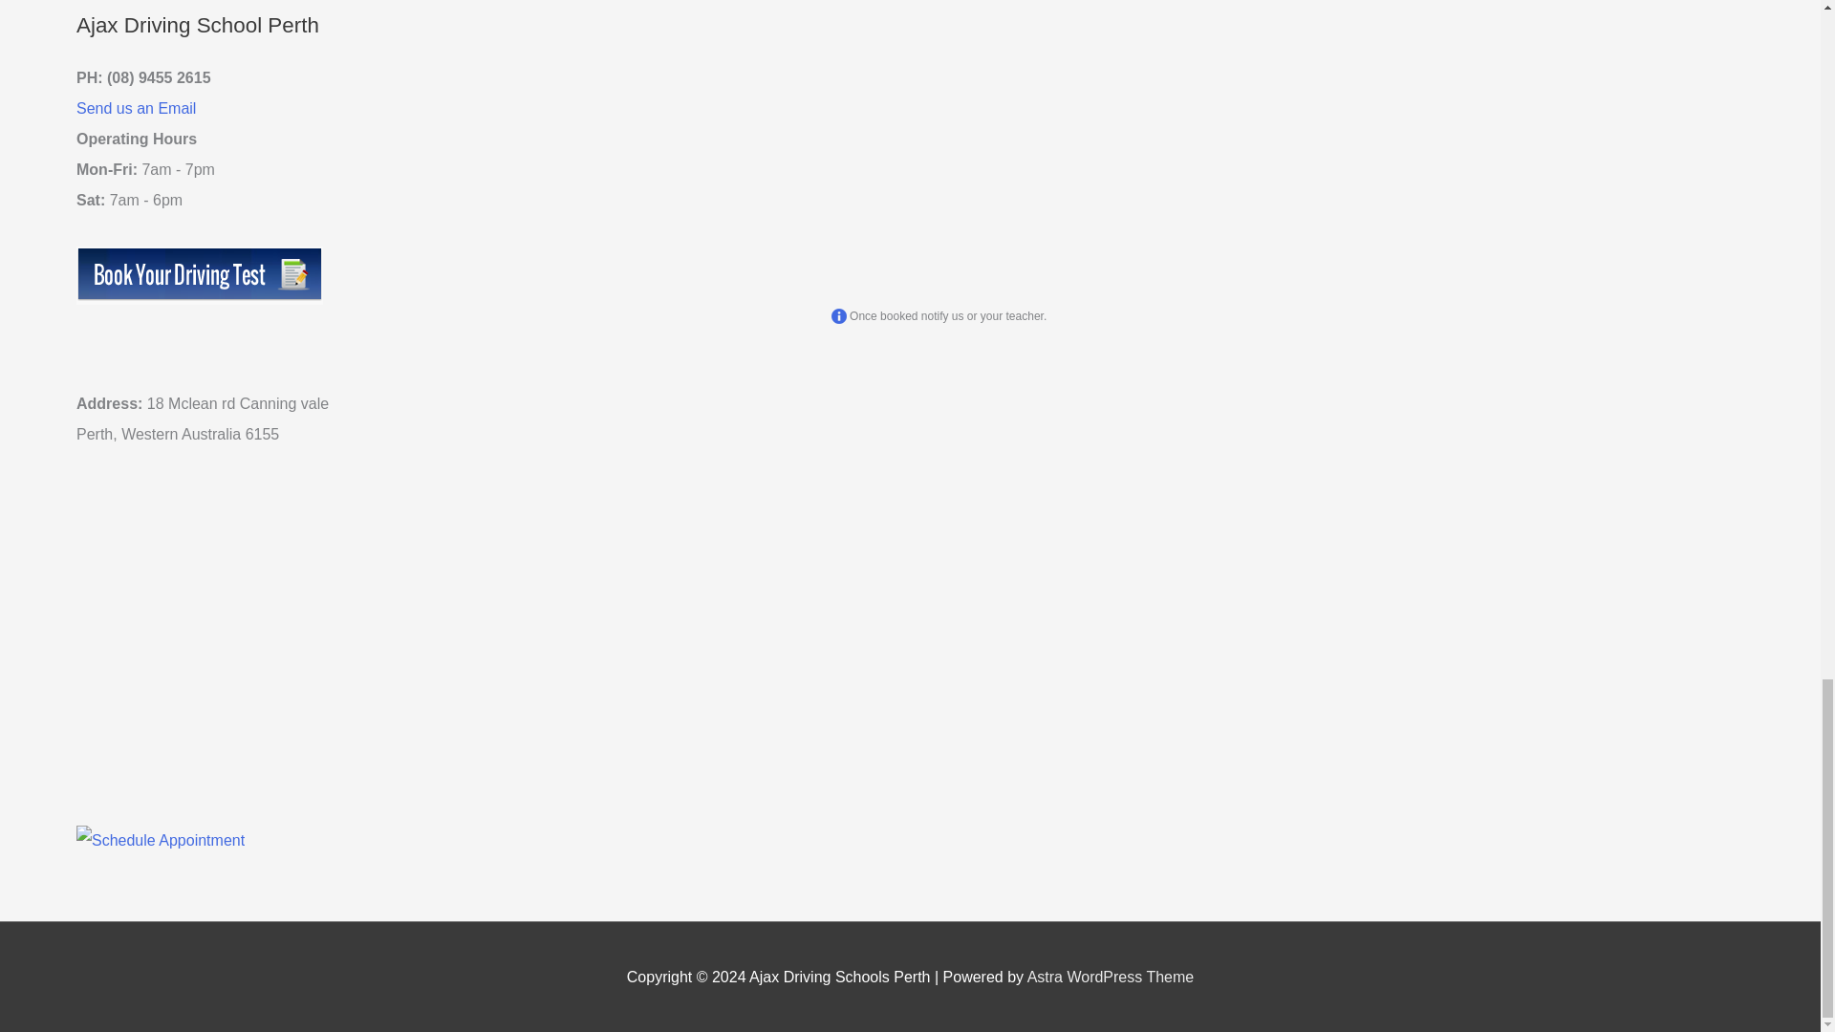  I want to click on Astra WordPress Theme, so click(1111, 977).